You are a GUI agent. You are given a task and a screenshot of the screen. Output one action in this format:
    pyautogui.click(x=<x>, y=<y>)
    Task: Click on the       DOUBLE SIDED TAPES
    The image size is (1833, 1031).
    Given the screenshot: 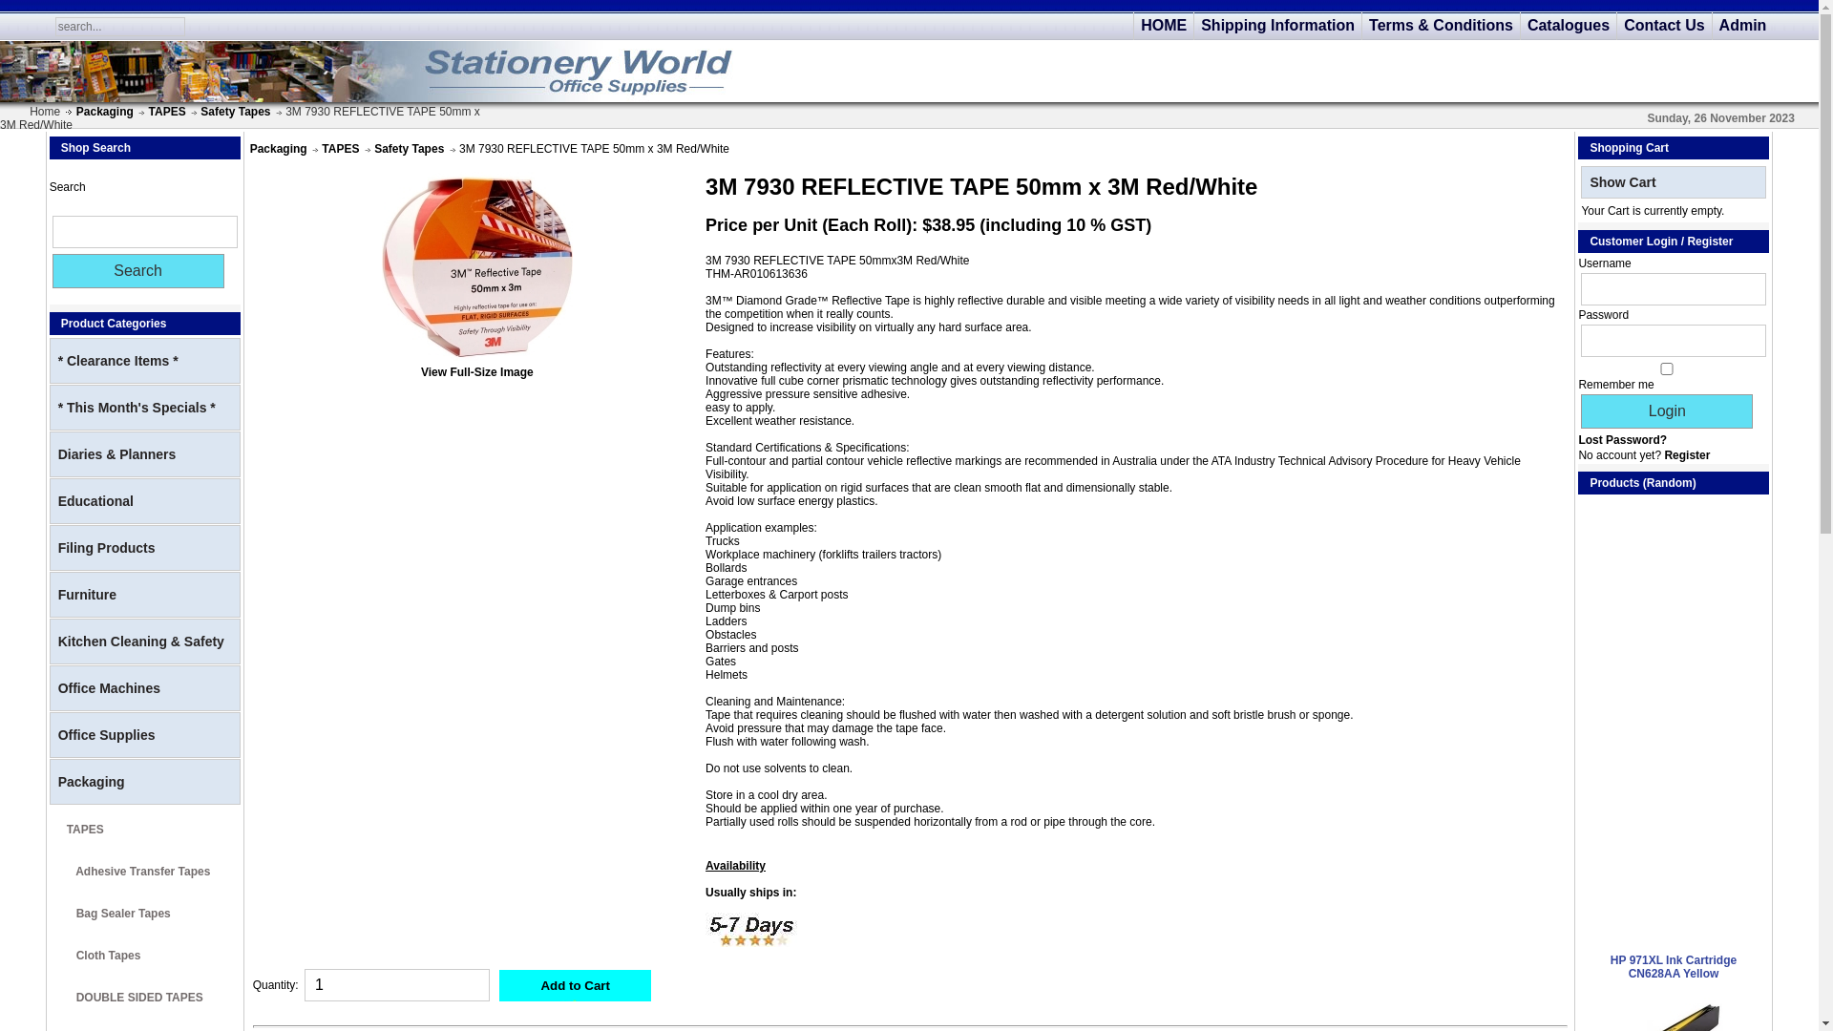 What is the action you would take?
    pyautogui.click(x=145, y=995)
    